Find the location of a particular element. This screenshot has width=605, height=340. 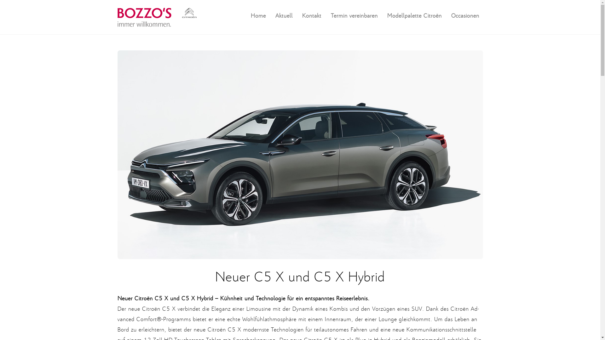

Home is located at coordinates (258, 15).